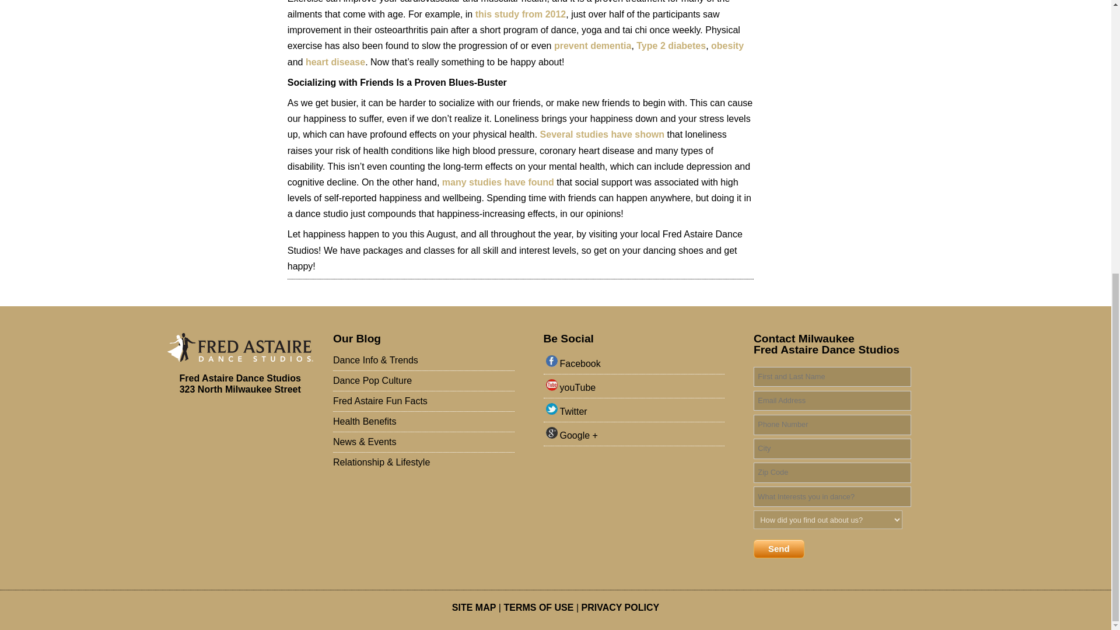 The image size is (1120, 630). What do you see at coordinates (520, 14) in the screenshot?
I see `this study from 2012` at bounding box center [520, 14].